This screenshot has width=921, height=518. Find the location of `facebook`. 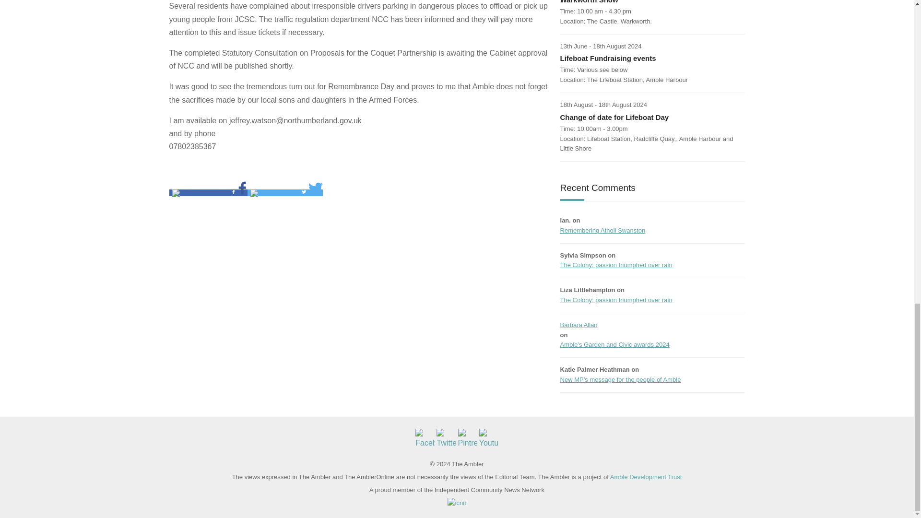

facebook is located at coordinates (200, 193).